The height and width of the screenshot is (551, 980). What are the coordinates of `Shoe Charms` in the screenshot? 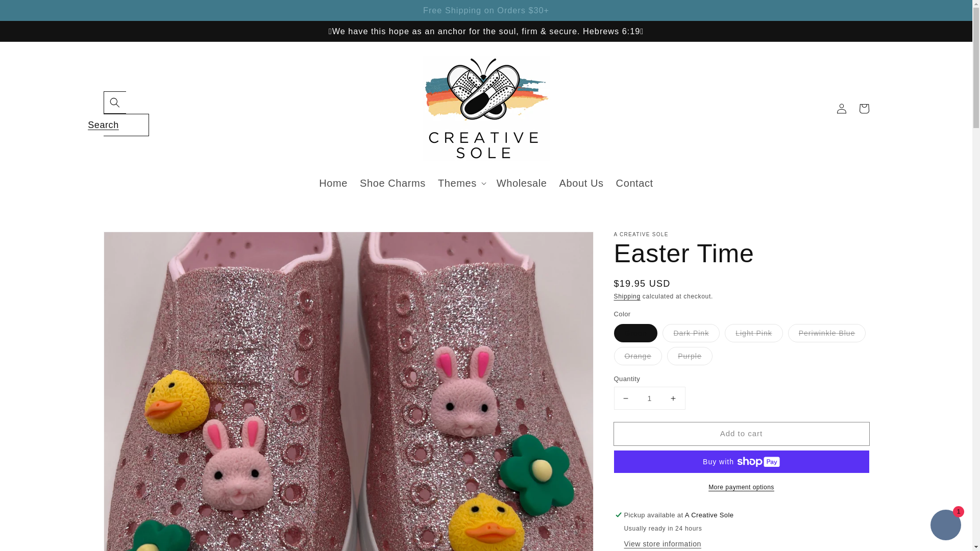 It's located at (393, 183).